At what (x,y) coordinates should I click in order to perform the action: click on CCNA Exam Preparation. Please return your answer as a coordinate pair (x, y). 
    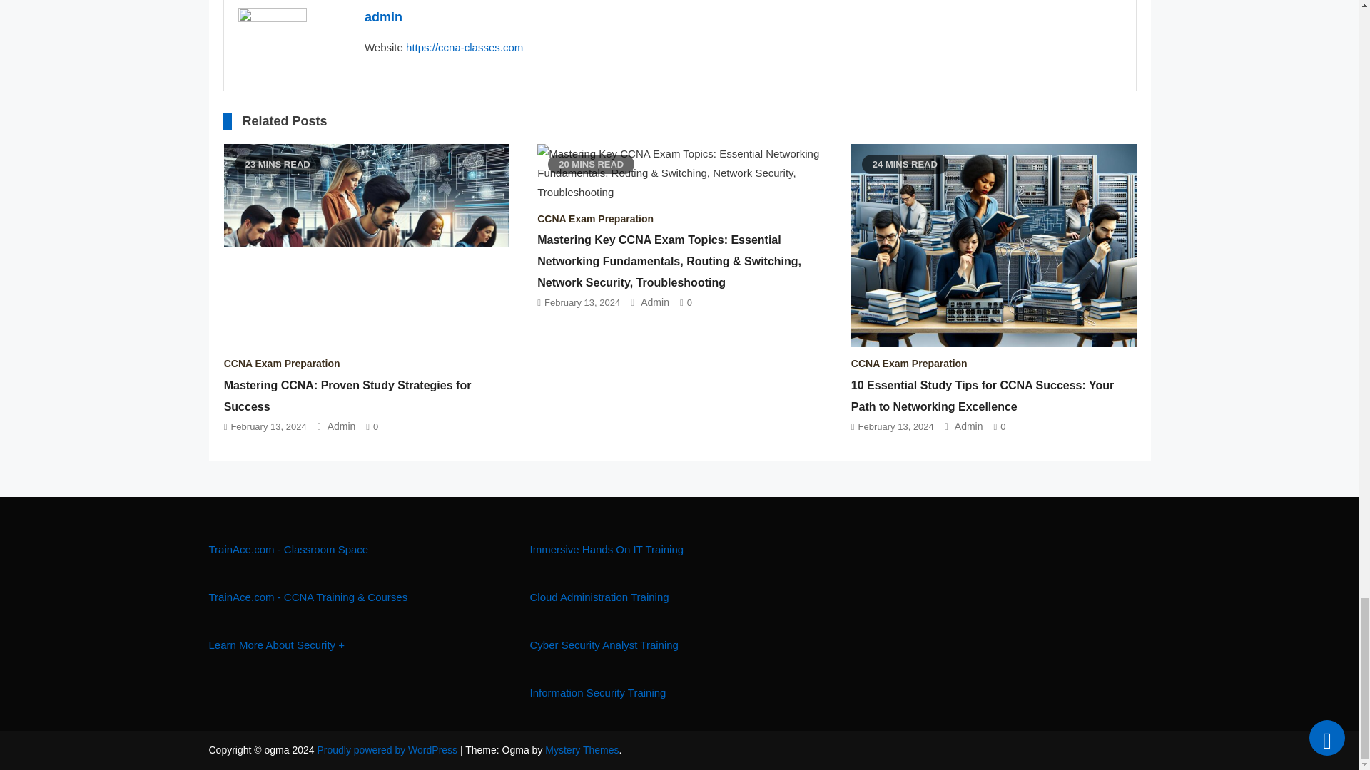
    Looking at the image, I should click on (909, 364).